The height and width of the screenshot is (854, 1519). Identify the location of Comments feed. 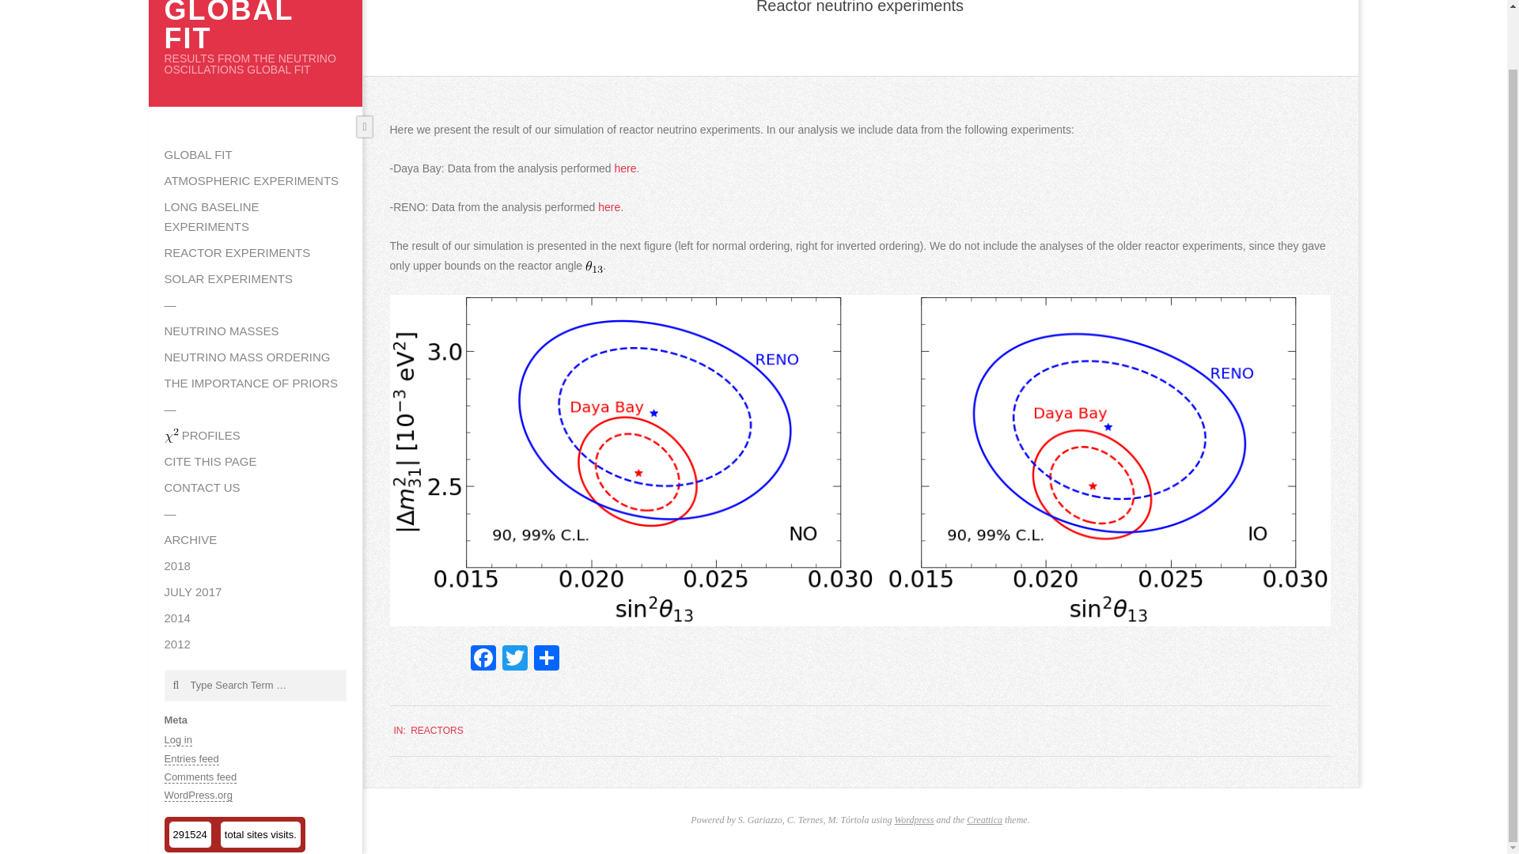
(200, 777).